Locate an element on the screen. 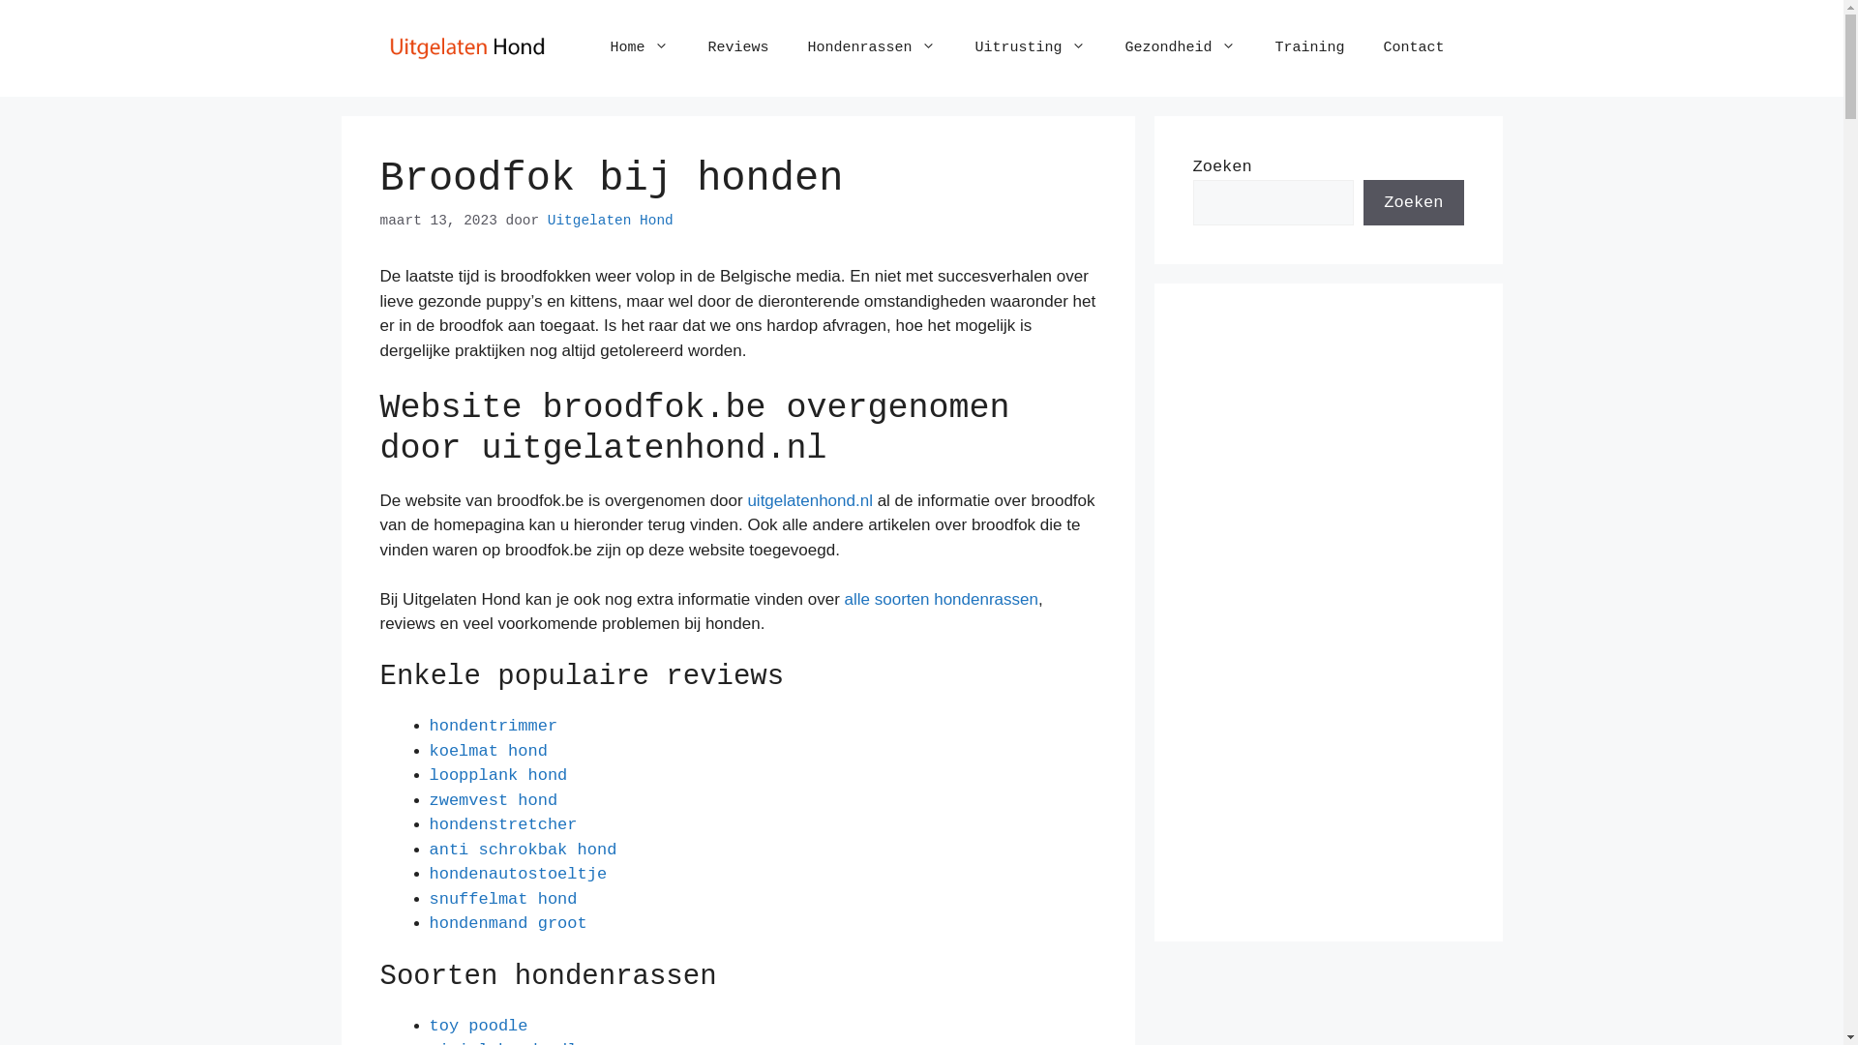 This screenshot has height=1045, width=1858. Zoeken is located at coordinates (1413, 203).